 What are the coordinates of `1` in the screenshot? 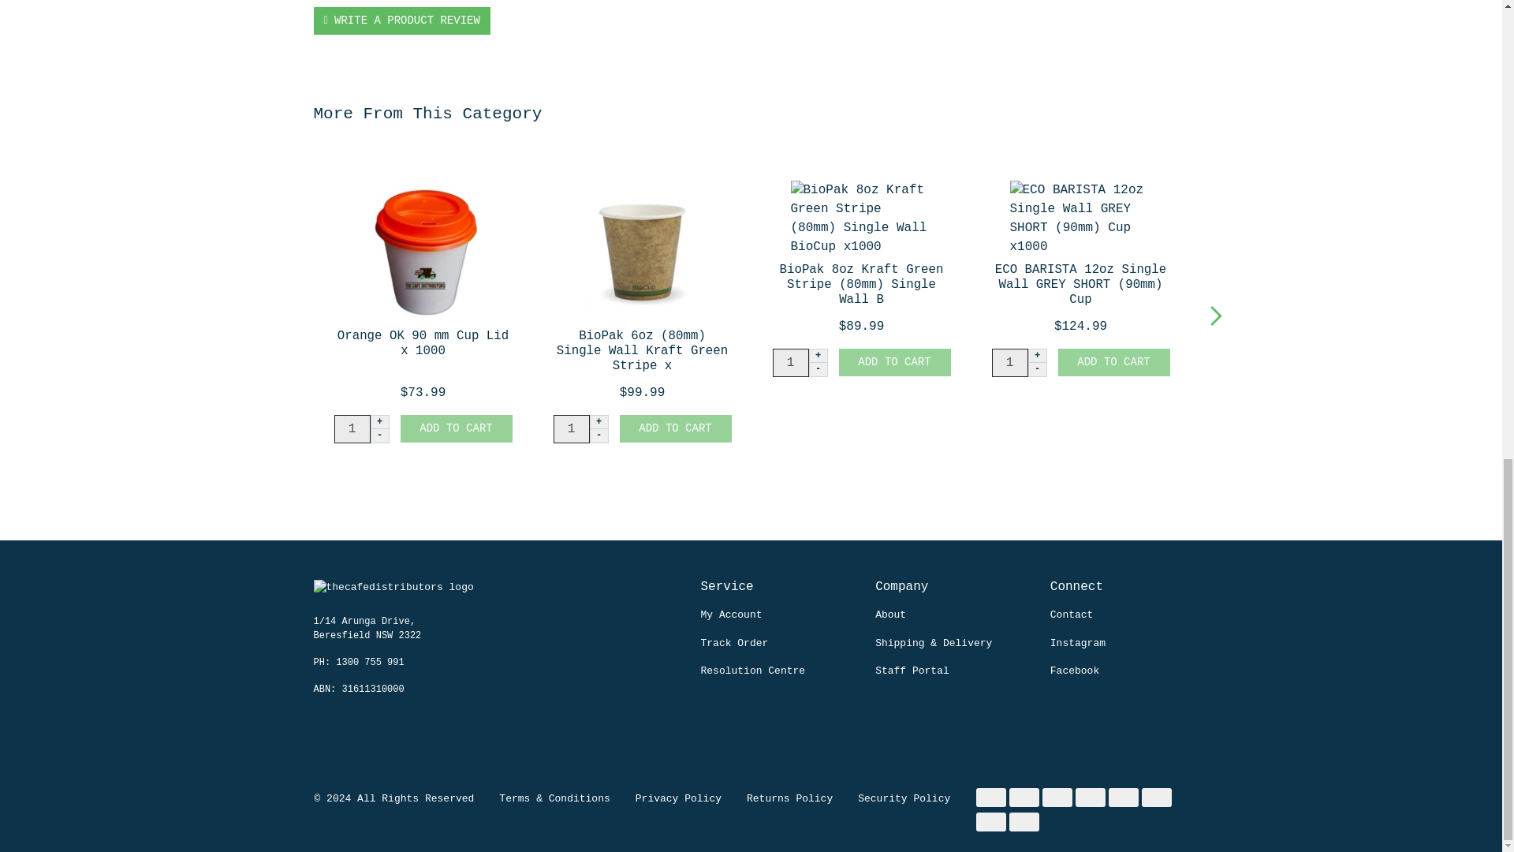 It's located at (352, 428).